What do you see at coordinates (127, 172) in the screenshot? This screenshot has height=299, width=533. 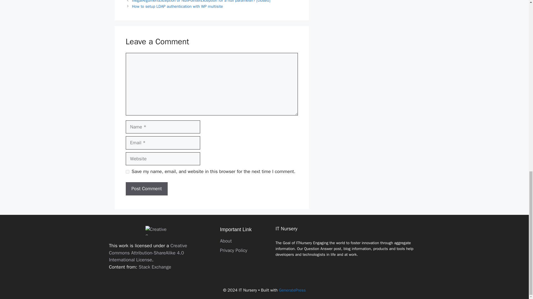 I see `yes` at bounding box center [127, 172].